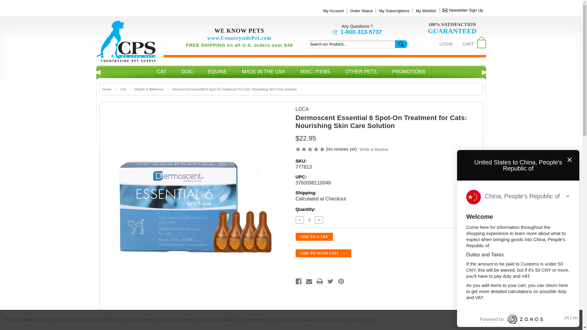 The width and height of the screenshot is (587, 330). Describe the element at coordinates (357, 32) in the screenshot. I see `1-800-313-5737` at that location.